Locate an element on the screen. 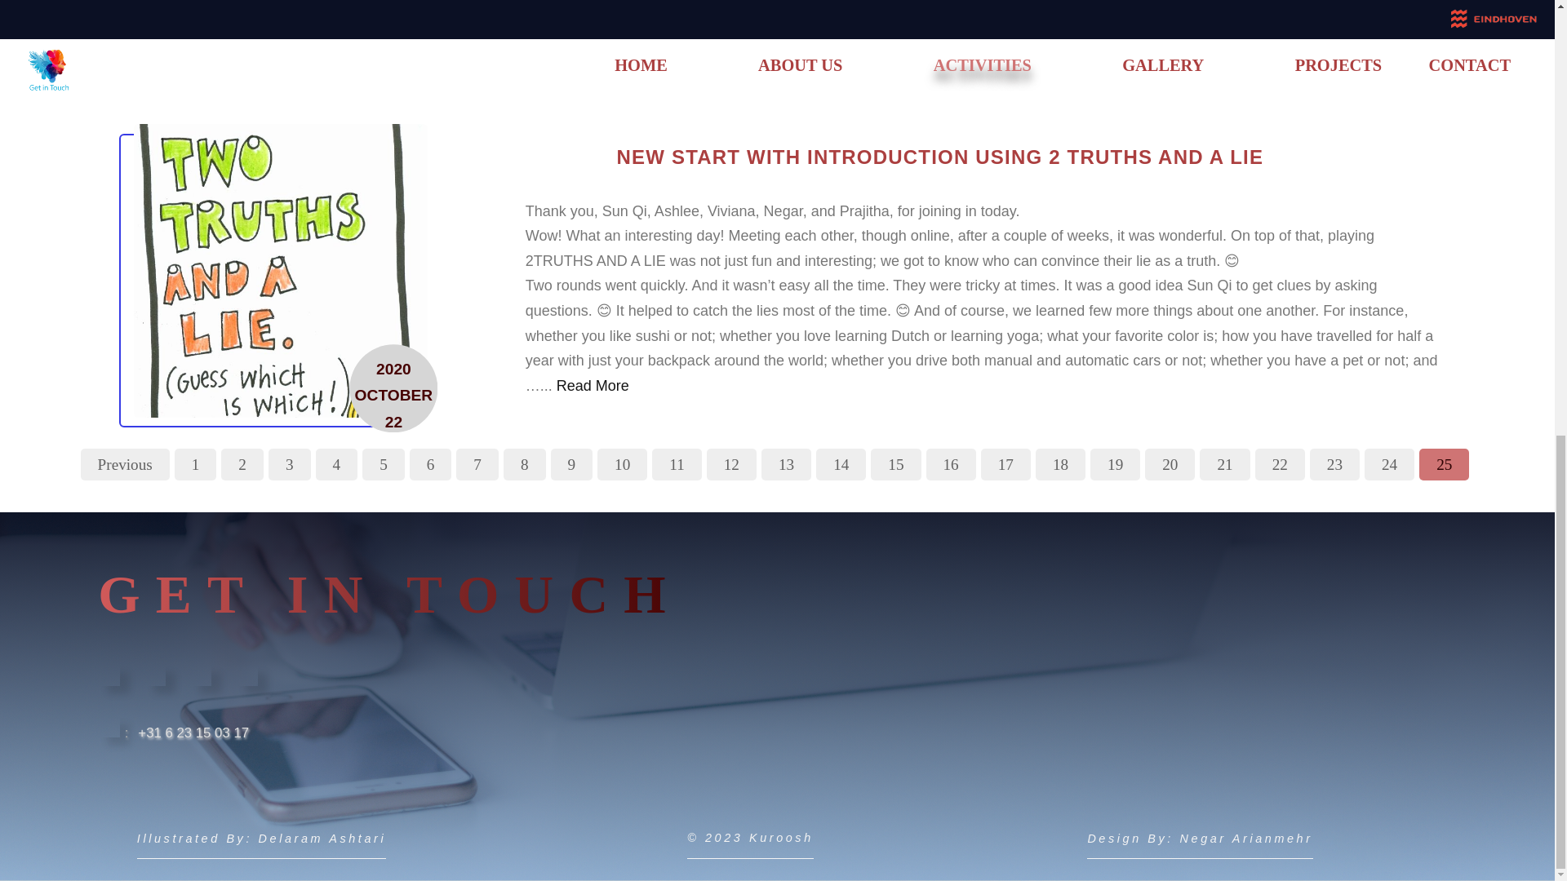 This screenshot has height=881, width=1567. 4 is located at coordinates (337, 463).